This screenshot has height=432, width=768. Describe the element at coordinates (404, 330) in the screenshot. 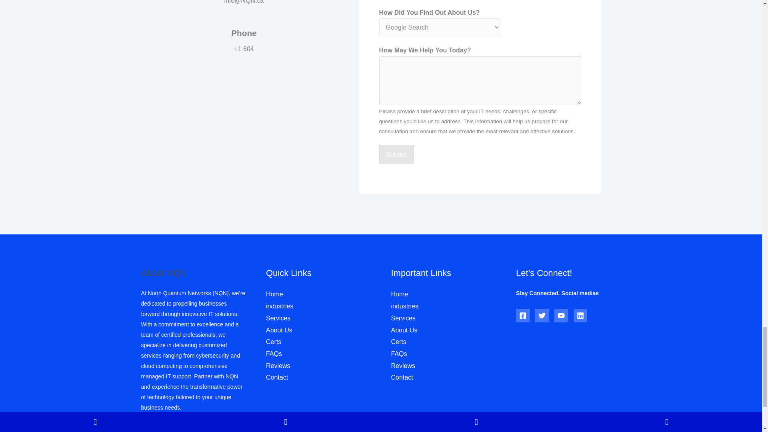

I see `About Us` at that location.